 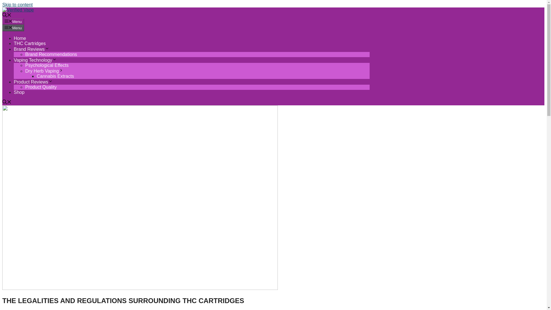 What do you see at coordinates (32, 49) in the screenshot?
I see `Brand Reviews` at bounding box center [32, 49].